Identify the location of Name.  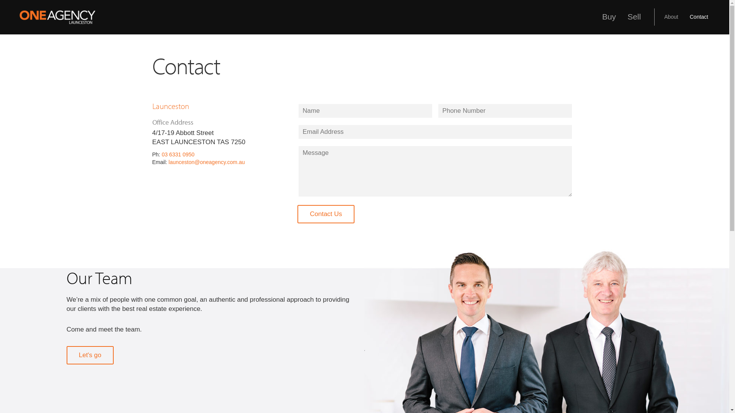
(367, 113).